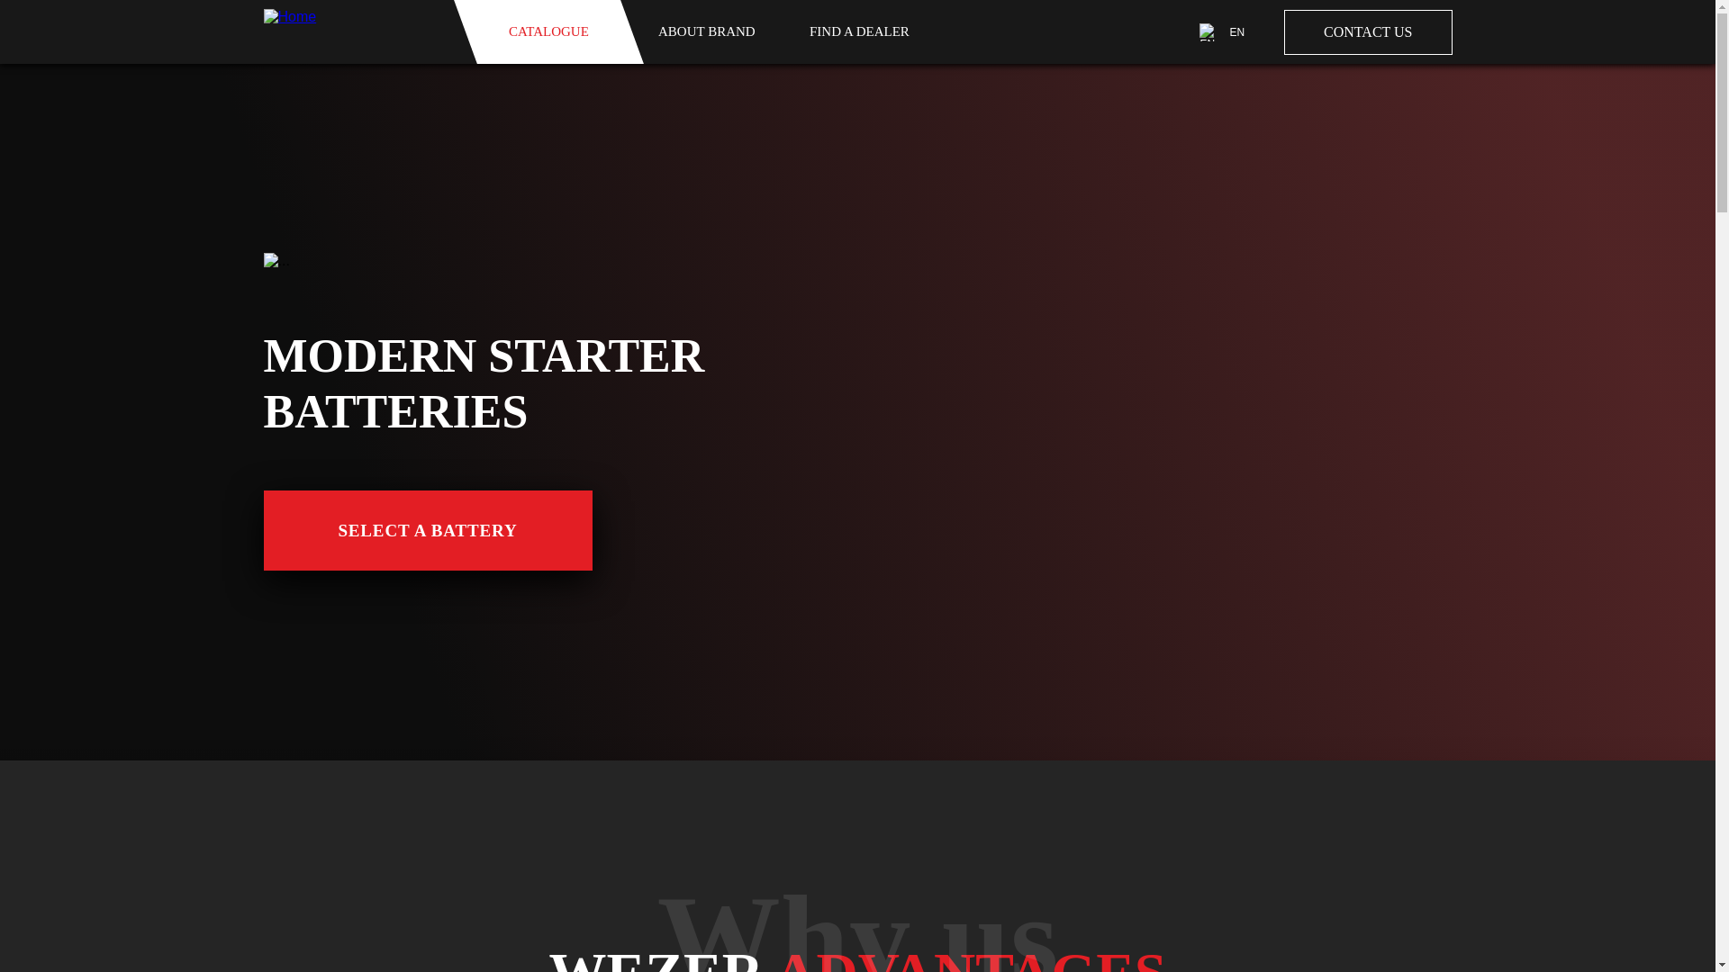 The height and width of the screenshot is (972, 1729). Describe the element at coordinates (548, 32) in the screenshot. I see `Catalogue` at that location.